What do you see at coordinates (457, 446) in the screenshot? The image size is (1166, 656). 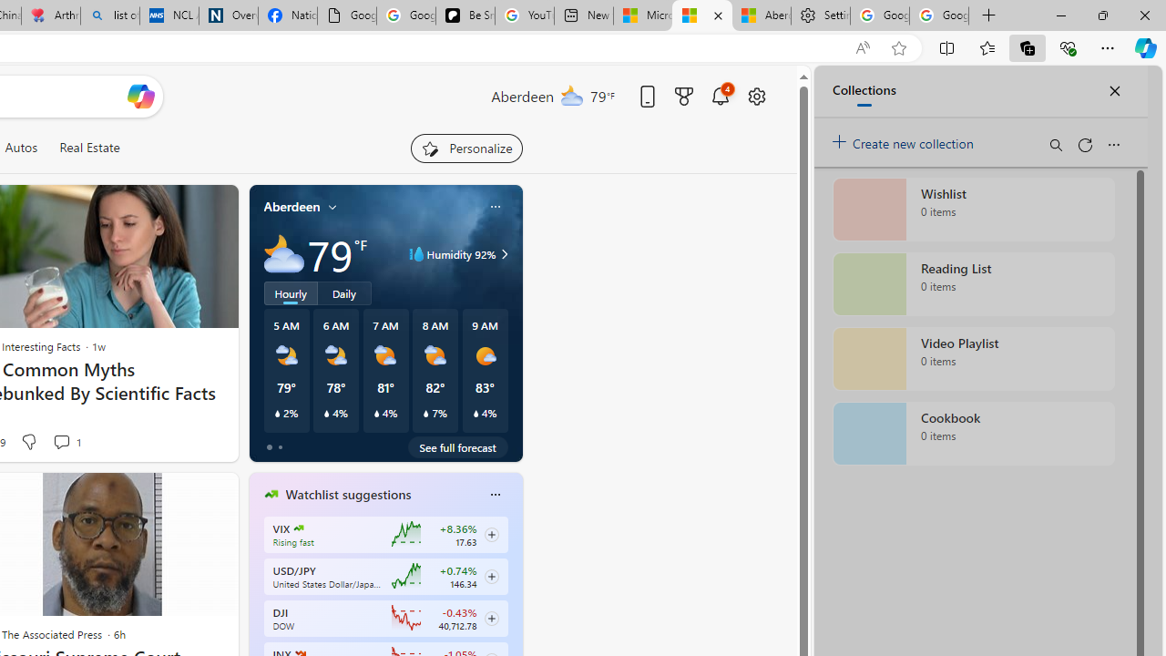 I see `See full forecast` at bounding box center [457, 446].